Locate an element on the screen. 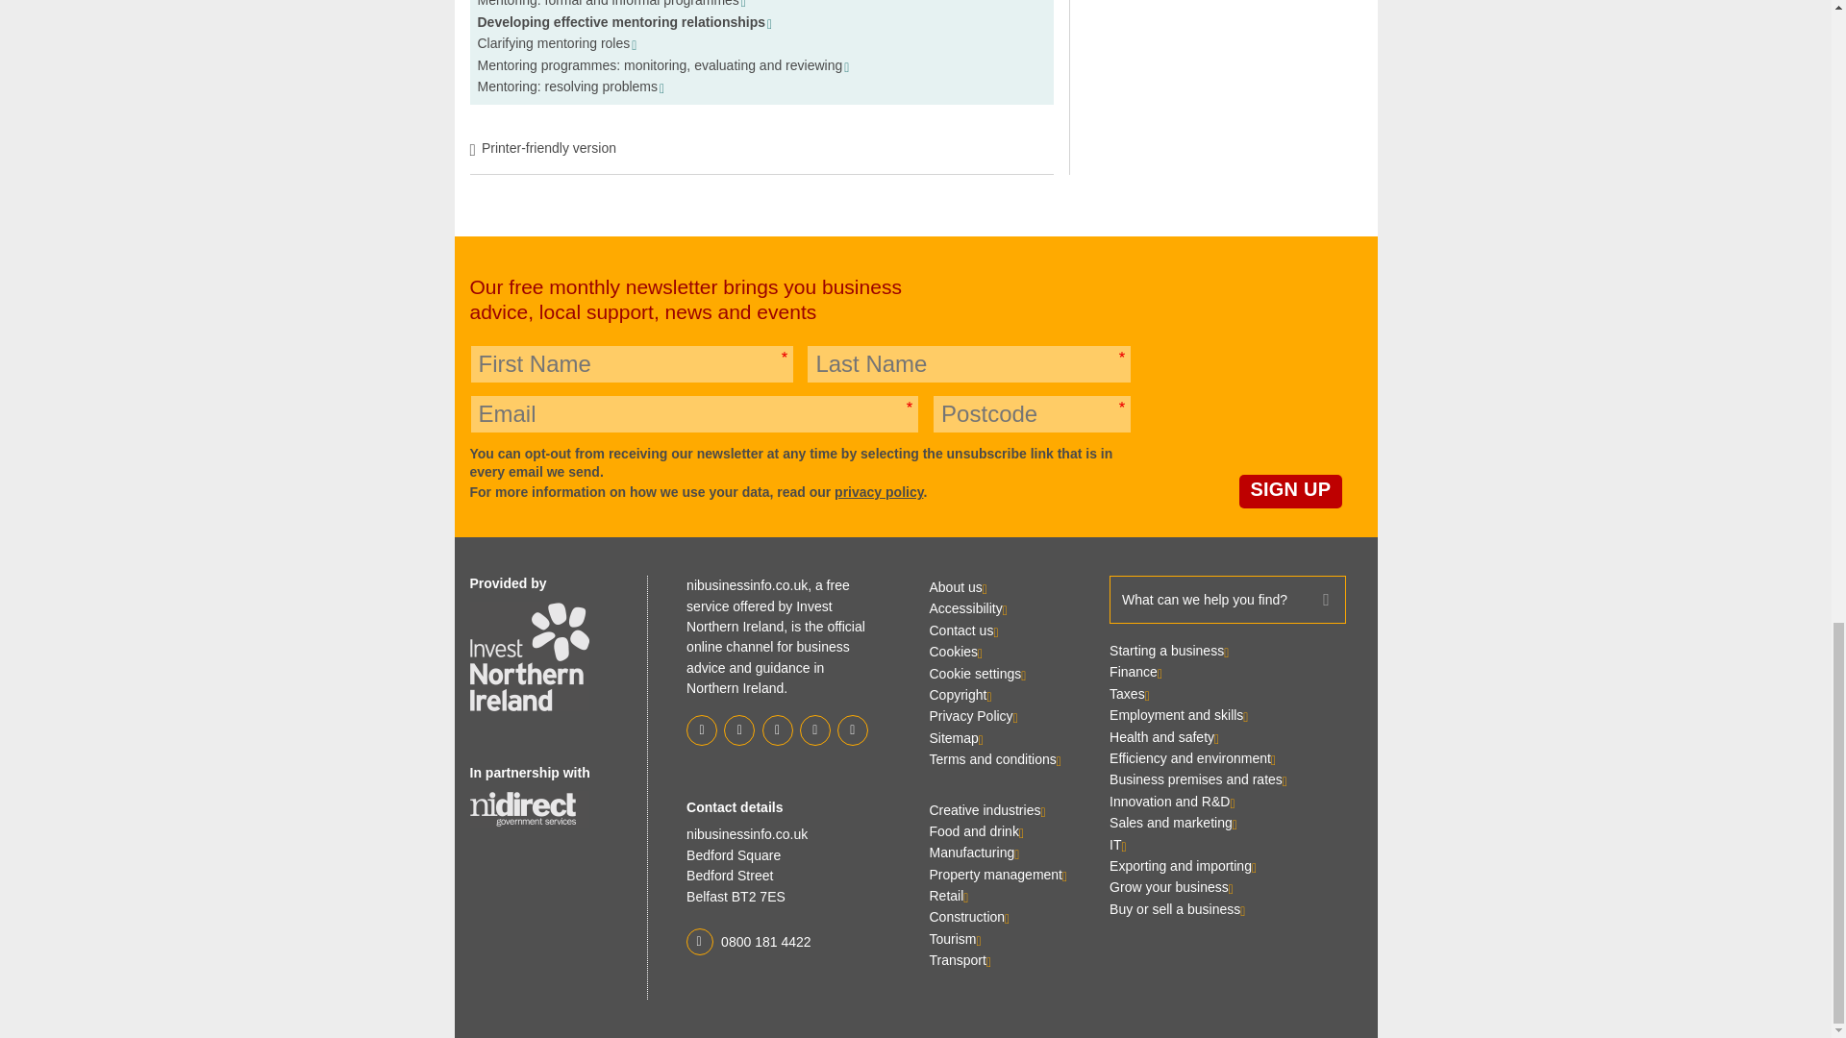 The image size is (1846, 1038). Facebook is located at coordinates (738, 730).